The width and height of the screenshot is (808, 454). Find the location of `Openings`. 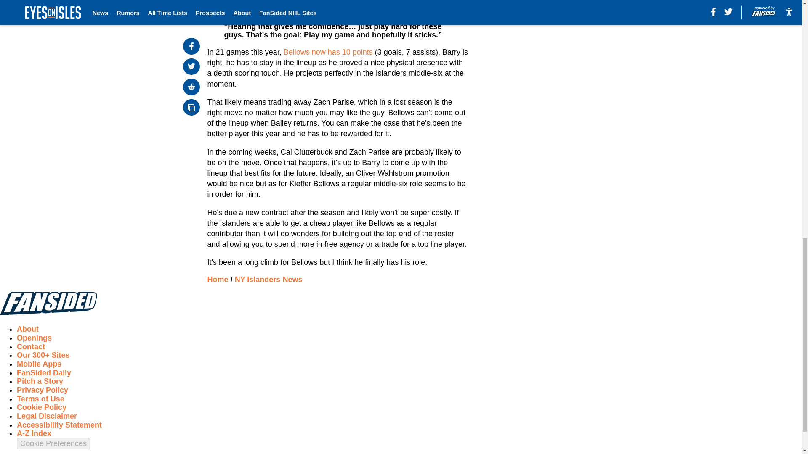

Openings is located at coordinates (34, 338).